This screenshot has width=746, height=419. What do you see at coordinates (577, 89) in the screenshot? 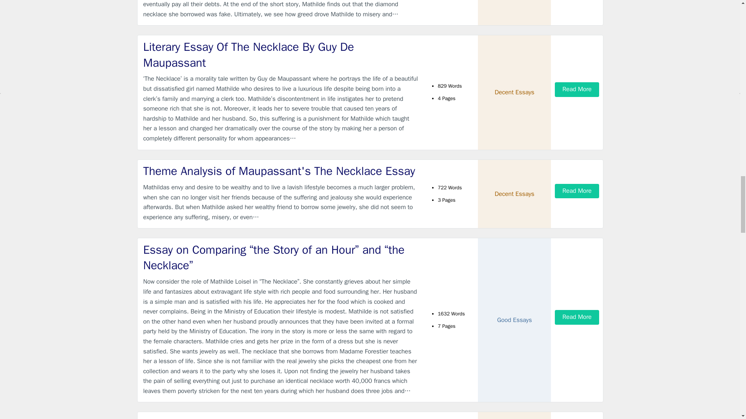
I see `Read More` at bounding box center [577, 89].